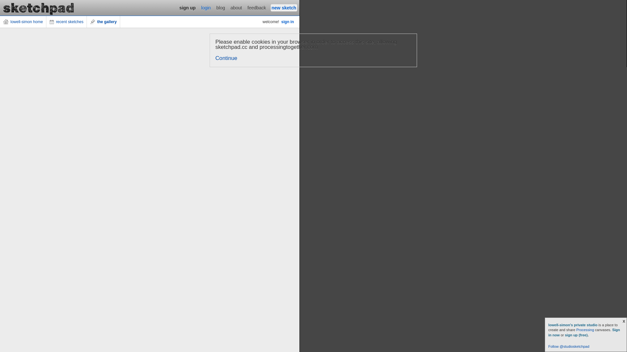 This screenshot has height=352, width=627. I want to click on feedback, so click(257, 8).